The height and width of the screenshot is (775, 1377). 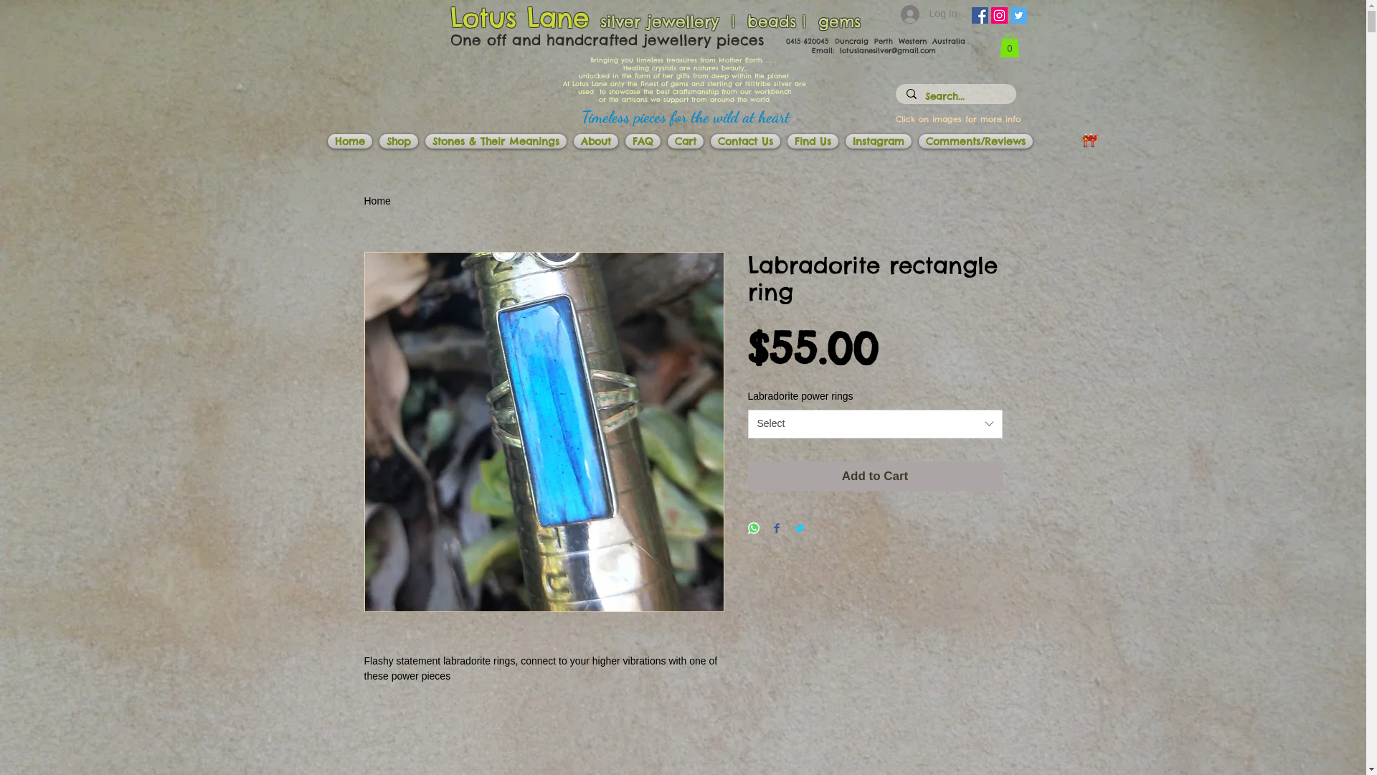 I want to click on Log In, so click(x=929, y=14).